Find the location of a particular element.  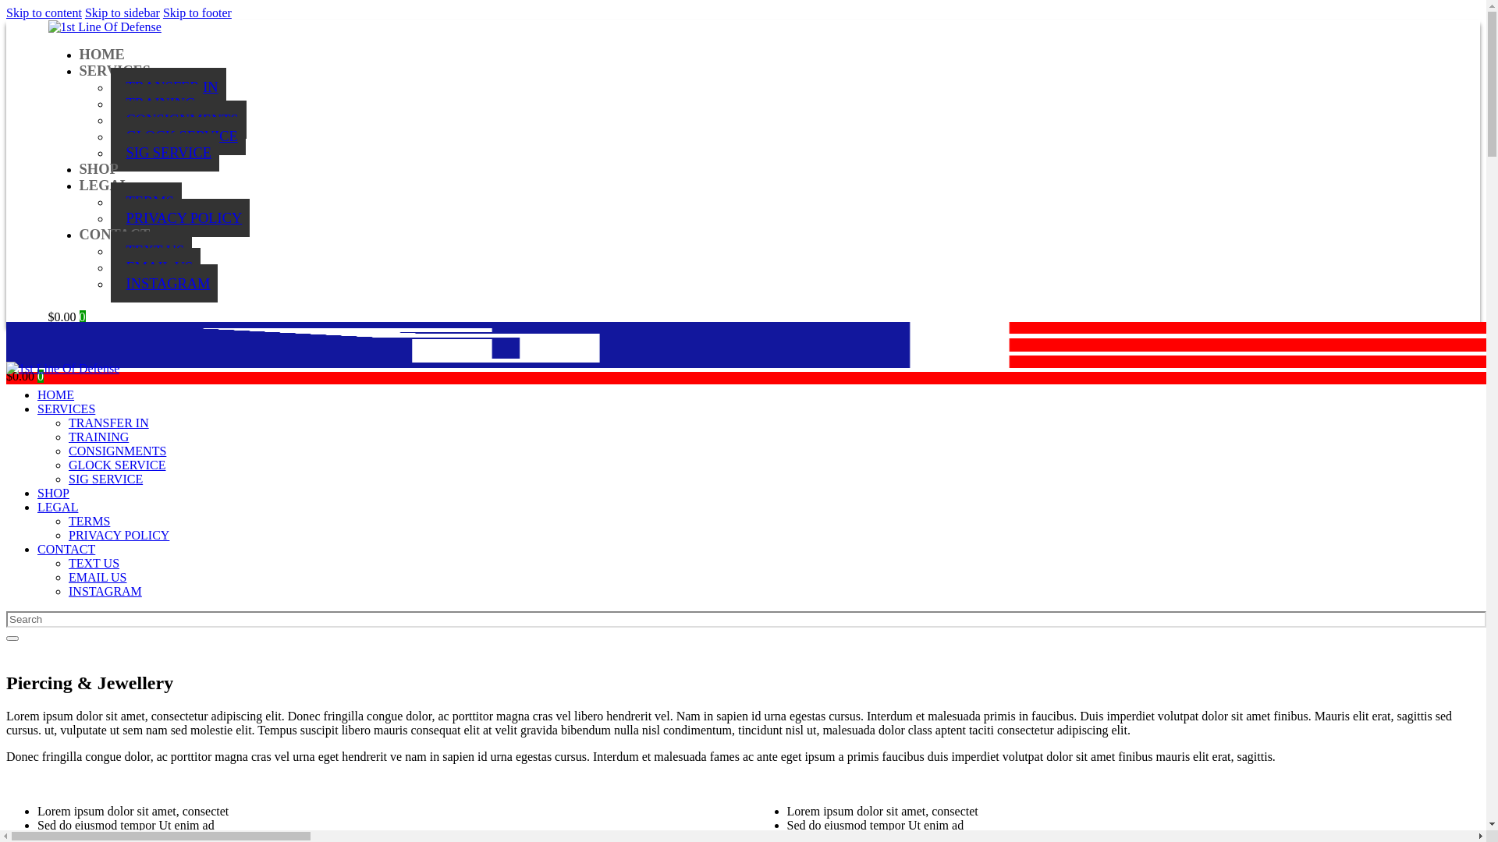

SHOP is located at coordinates (53, 493).